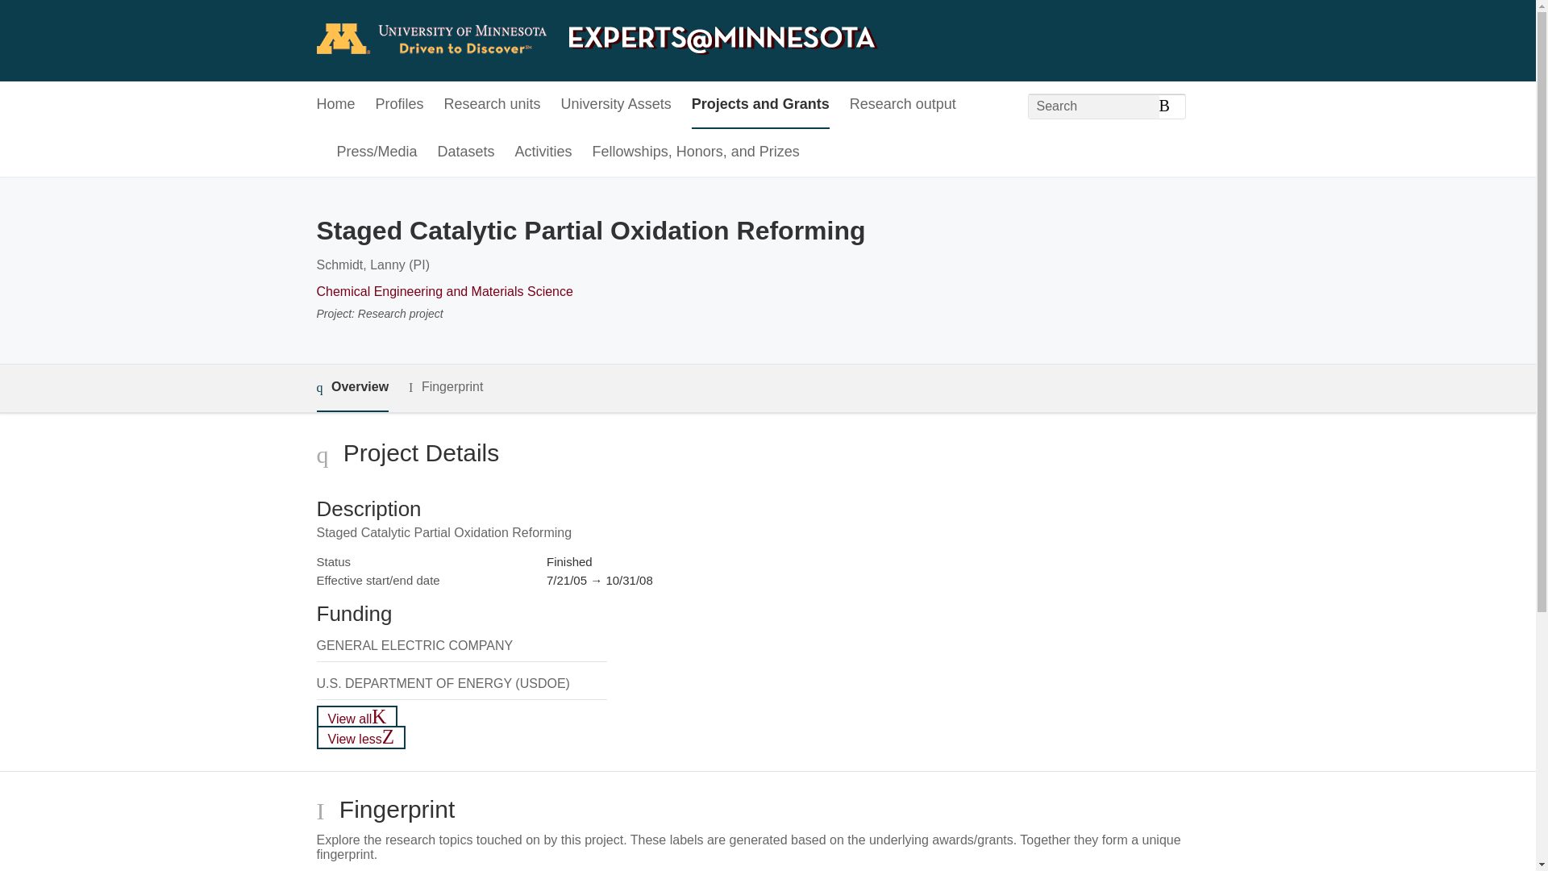 The height and width of the screenshot is (871, 1548). What do you see at coordinates (356, 716) in the screenshot?
I see `View all` at bounding box center [356, 716].